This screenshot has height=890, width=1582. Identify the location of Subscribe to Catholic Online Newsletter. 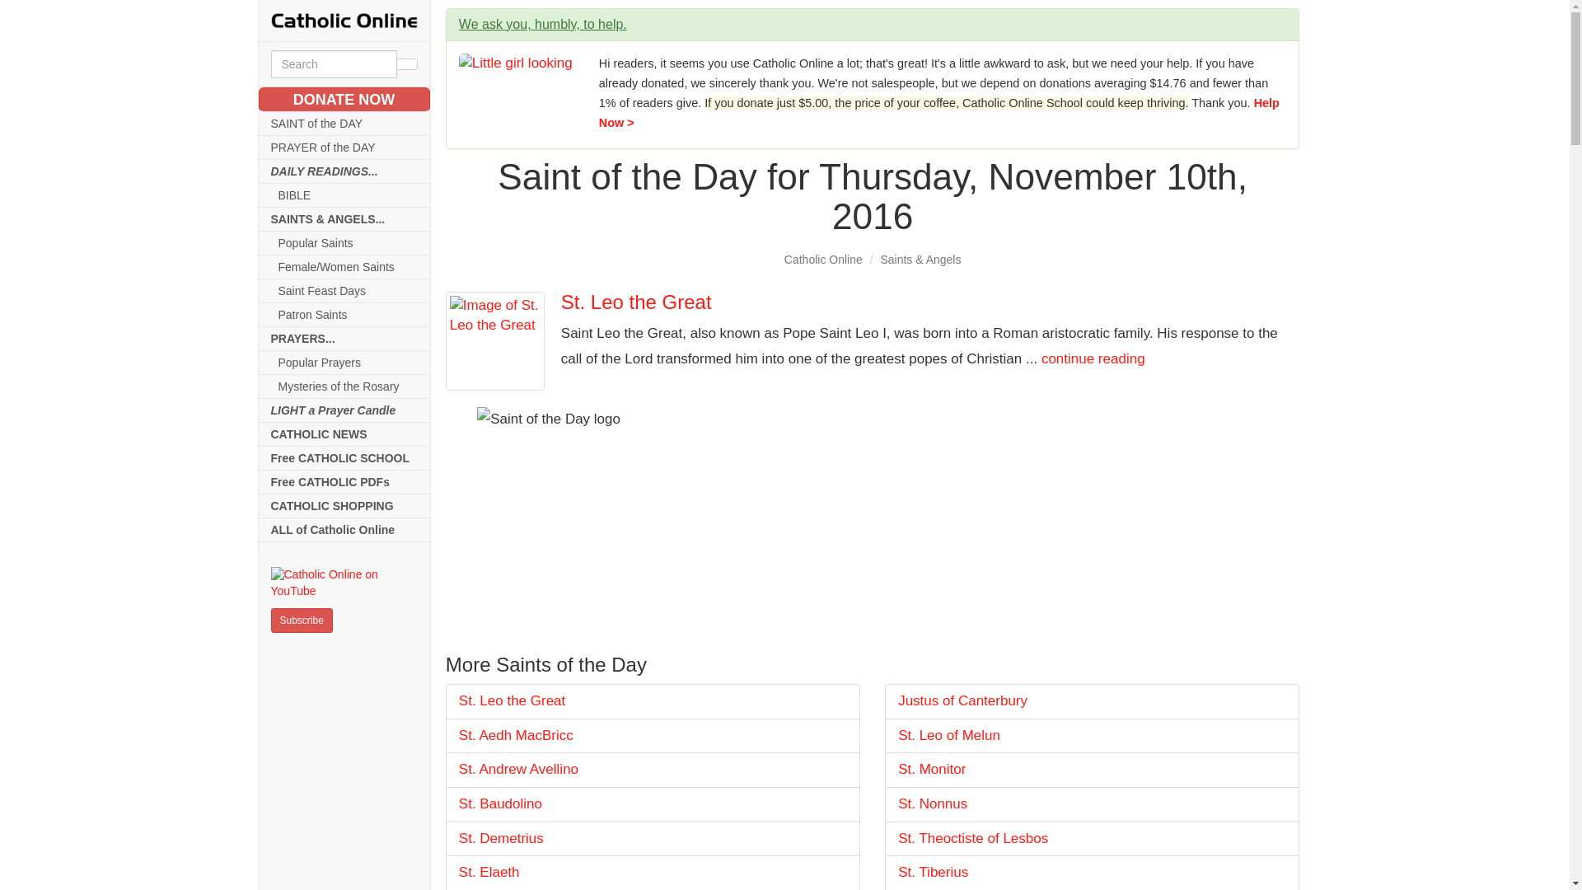
(302, 620).